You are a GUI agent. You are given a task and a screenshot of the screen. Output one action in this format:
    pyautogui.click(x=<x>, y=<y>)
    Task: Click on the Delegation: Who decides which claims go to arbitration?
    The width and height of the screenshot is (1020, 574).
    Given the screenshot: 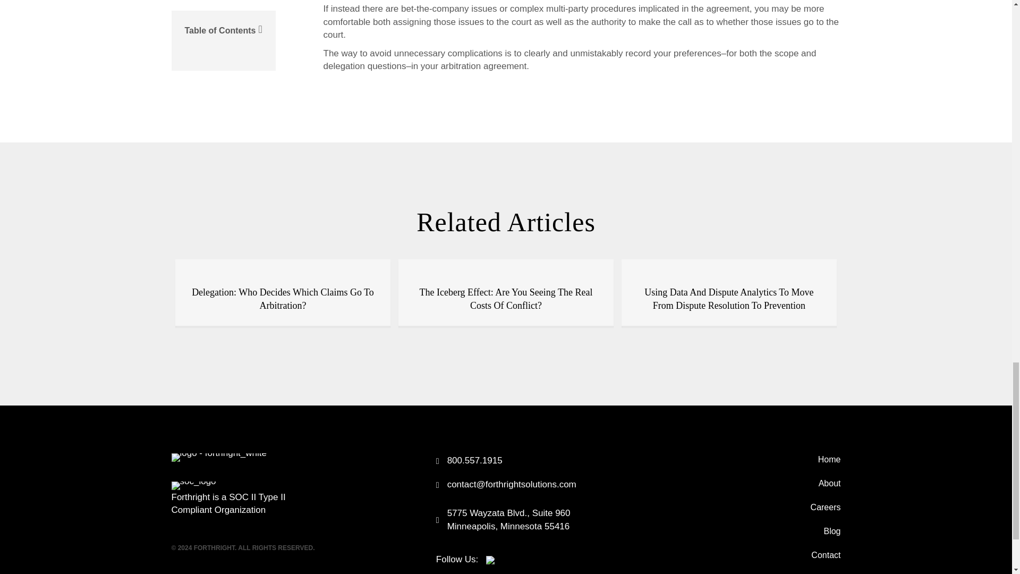 What is the action you would take?
    pyautogui.click(x=283, y=265)
    